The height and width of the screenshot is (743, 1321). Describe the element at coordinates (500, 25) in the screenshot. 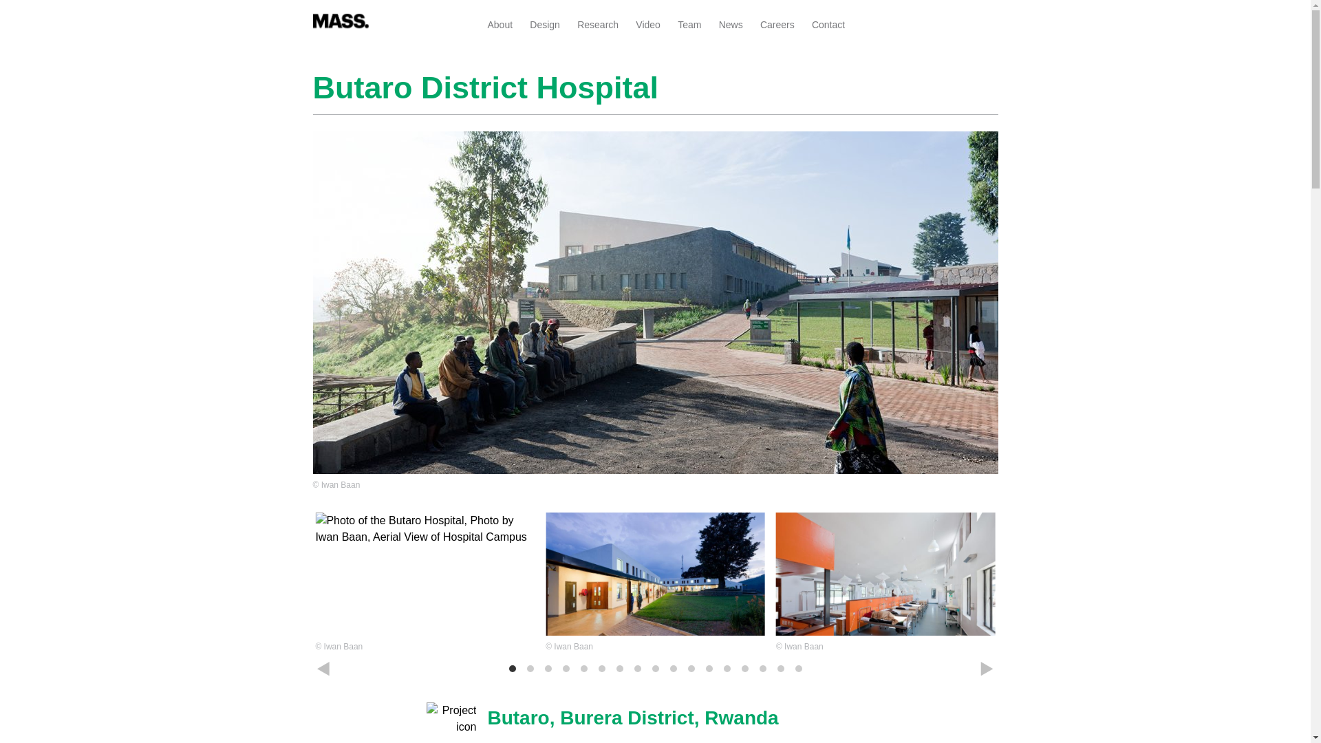

I see `About` at that location.